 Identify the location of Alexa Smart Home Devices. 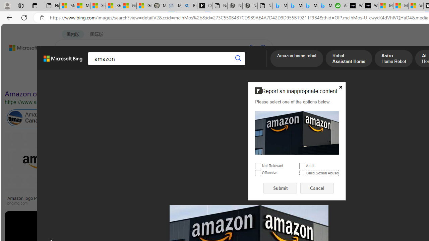
(397, 195).